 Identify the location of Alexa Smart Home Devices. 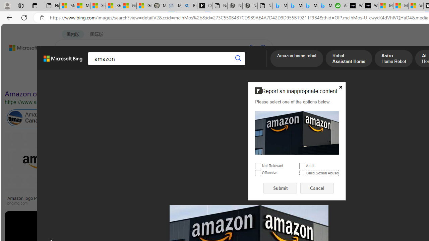
(397, 195).